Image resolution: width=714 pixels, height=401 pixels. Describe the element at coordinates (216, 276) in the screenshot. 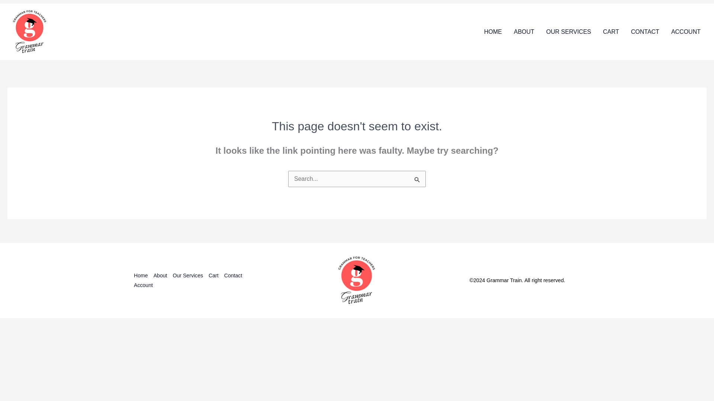

I see `Cart` at that location.